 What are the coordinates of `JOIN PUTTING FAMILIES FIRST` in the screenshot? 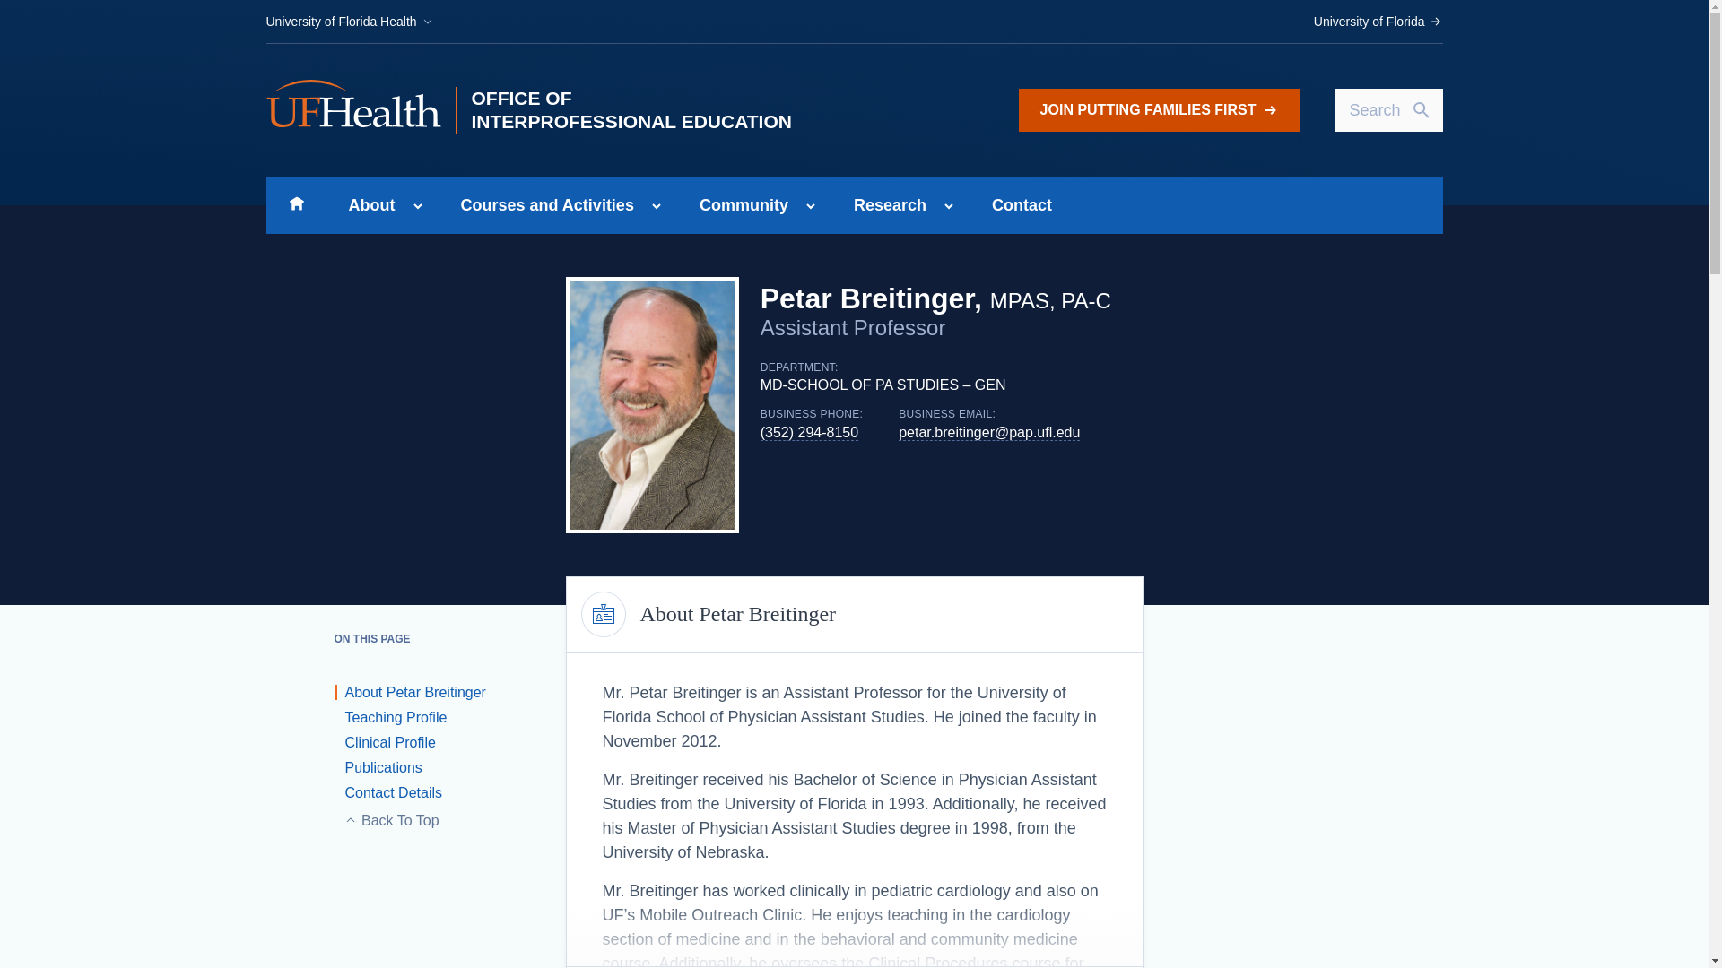 It's located at (1159, 109).